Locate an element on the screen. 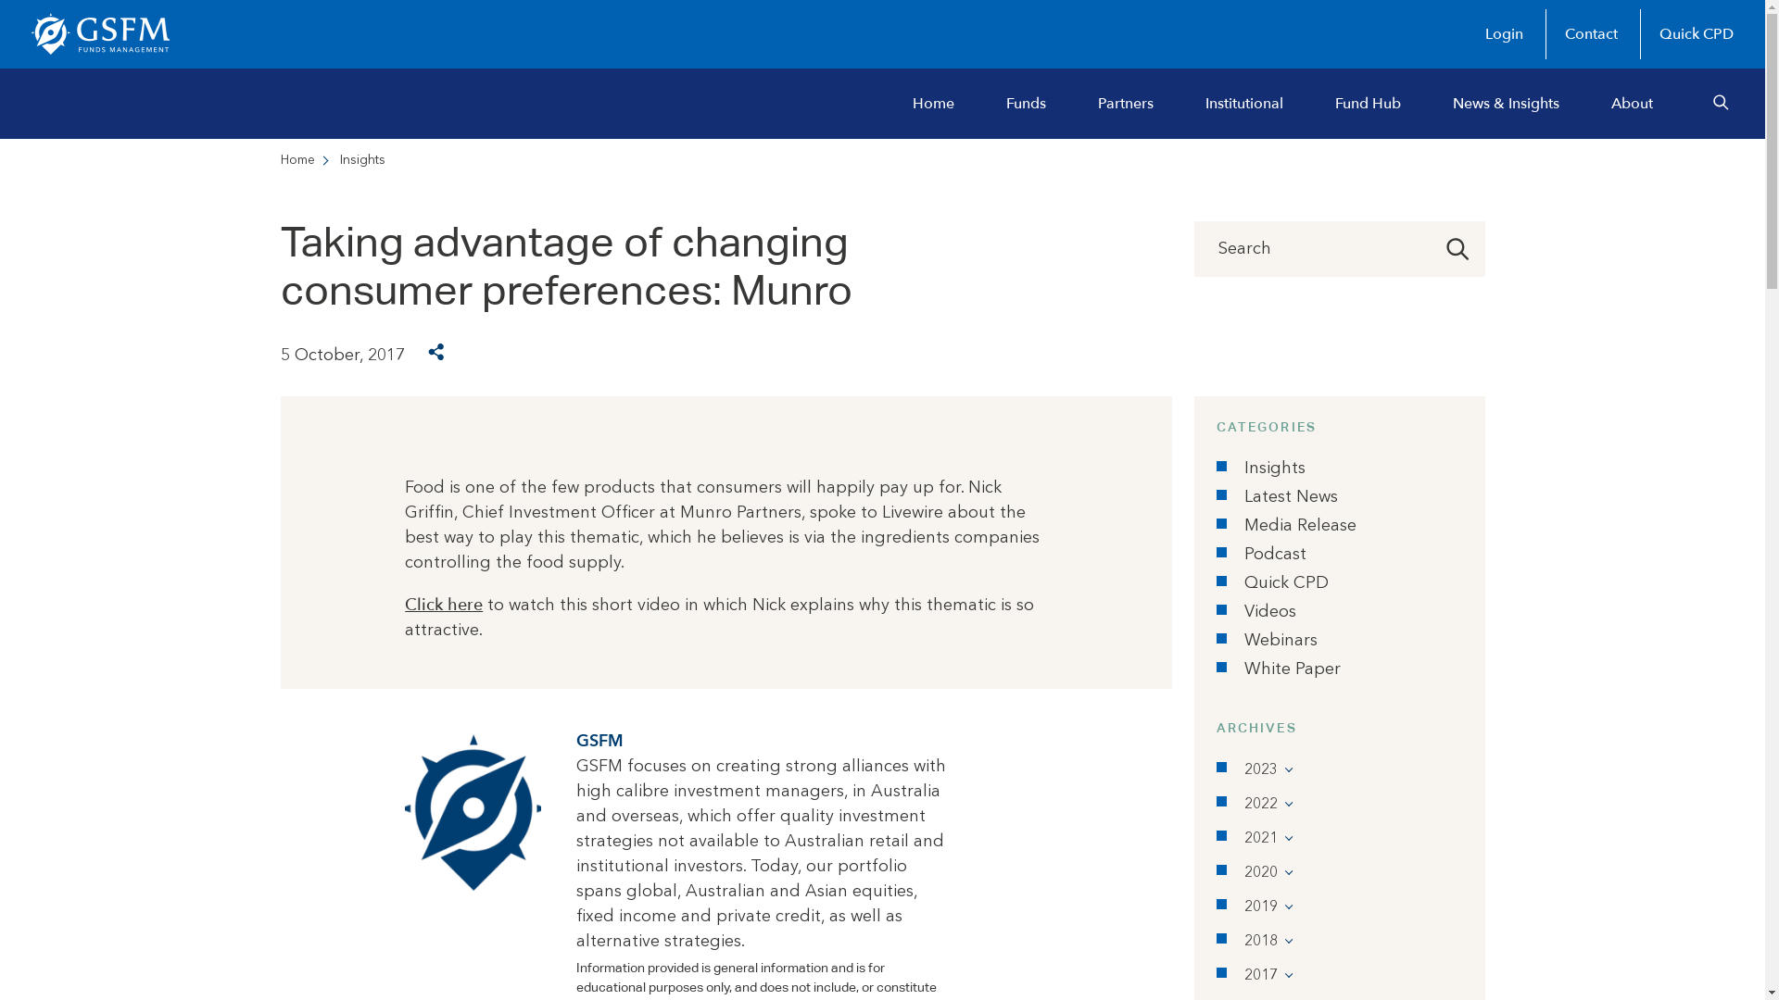 Image resolution: width=1779 pixels, height=1000 pixels. White Paper is located at coordinates (1293, 669).